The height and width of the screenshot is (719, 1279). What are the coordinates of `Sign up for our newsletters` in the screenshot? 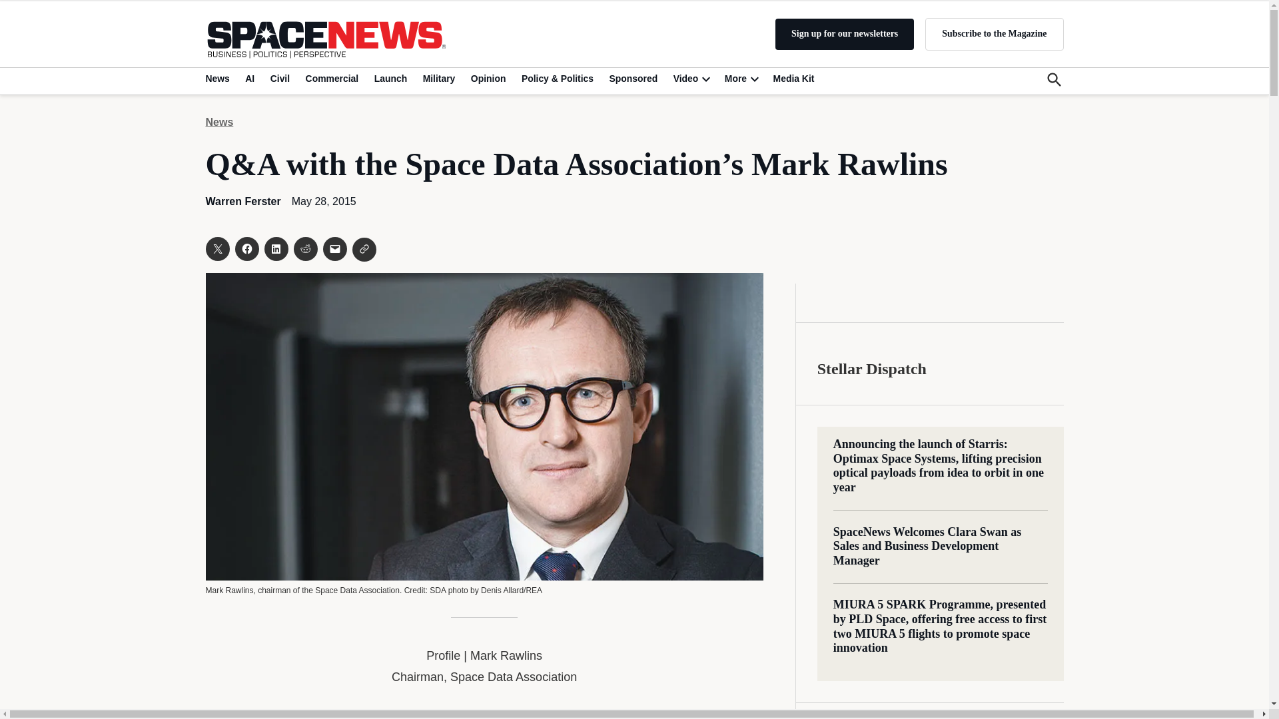 It's located at (845, 34).